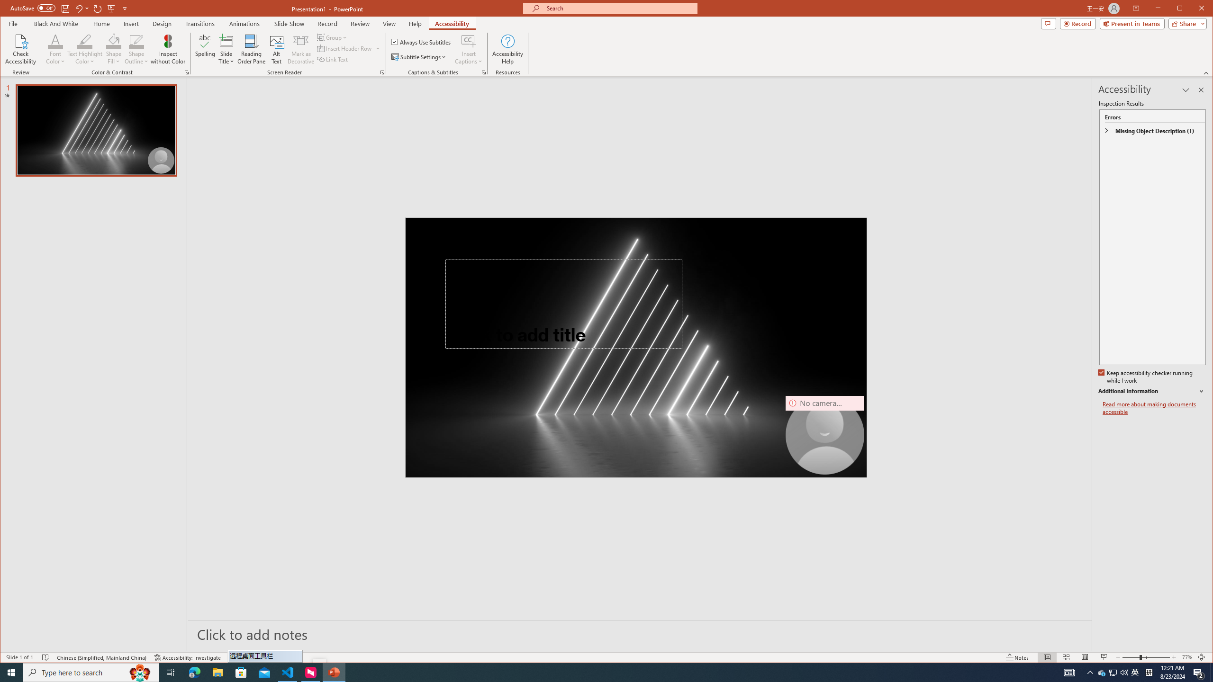 This screenshot has width=1213, height=682. Describe the element at coordinates (1186, 657) in the screenshot. I see `Zoom 77%` at that location.